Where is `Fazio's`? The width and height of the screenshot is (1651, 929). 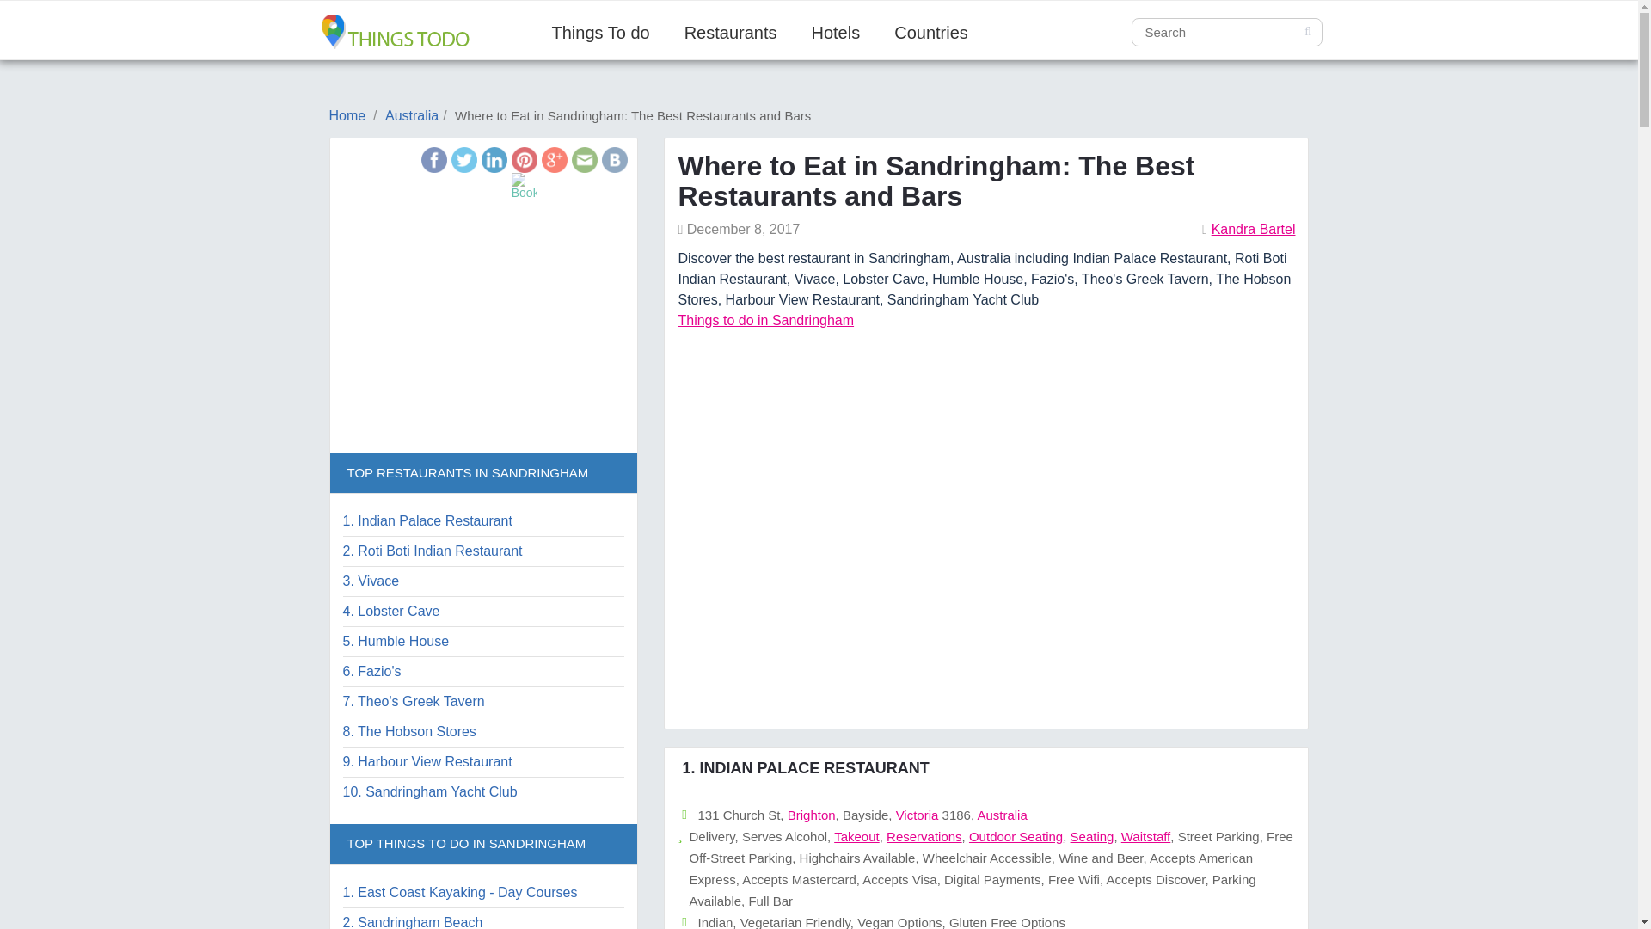
Fazio's is located at coordinates (371, 671).